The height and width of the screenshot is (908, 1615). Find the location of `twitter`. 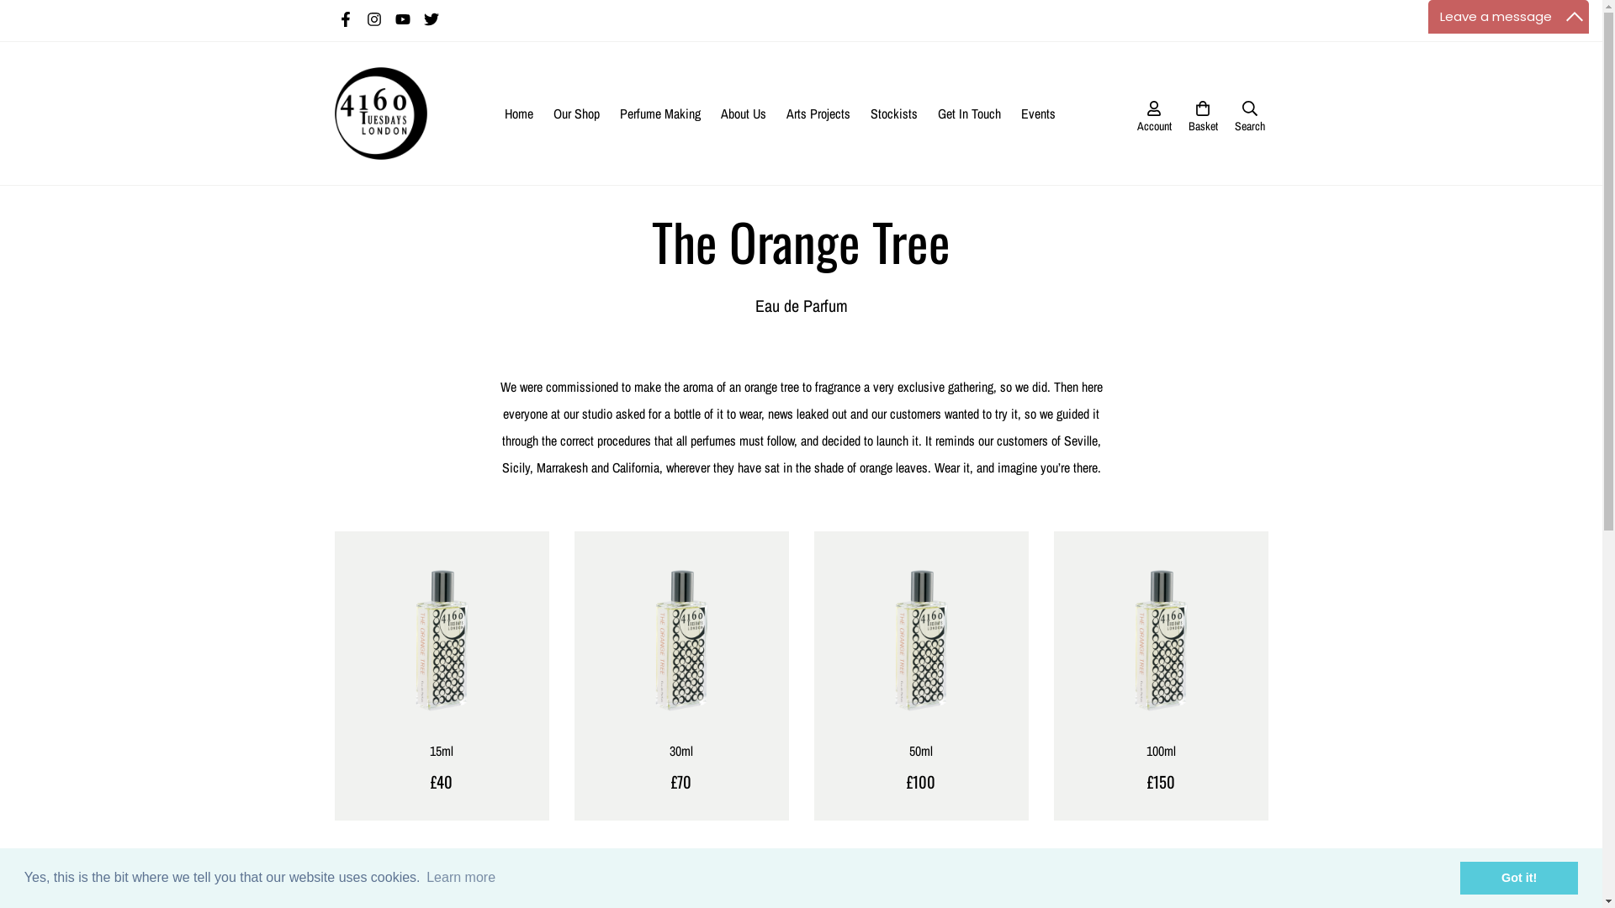

twitter is located at coordinates (432, 20).